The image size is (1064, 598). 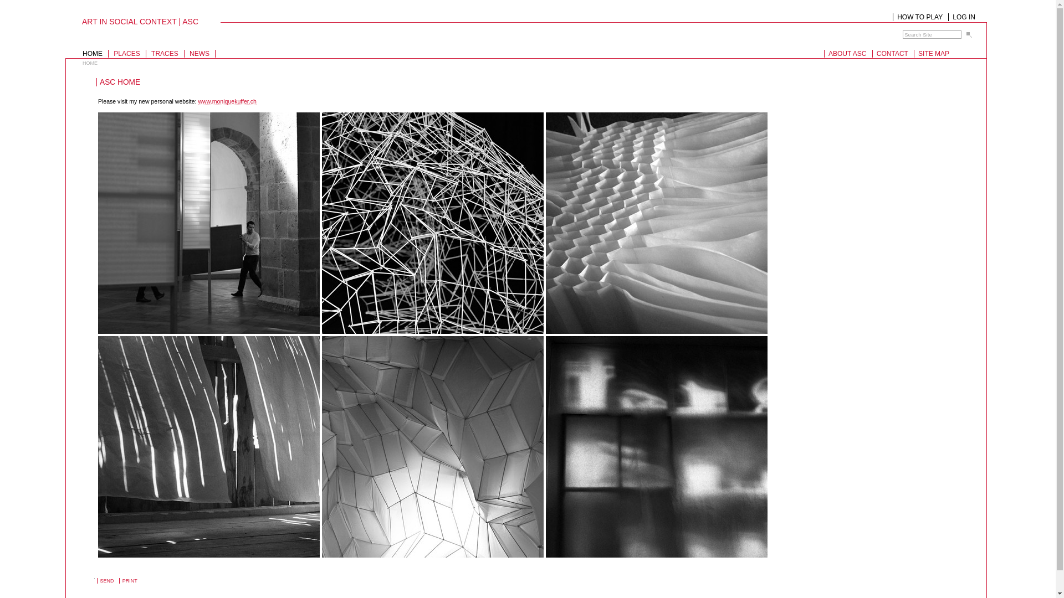 What do you see at coordinates (209, 446) in the screenshot?
I see `10:10` at bounding box center [209, 446].